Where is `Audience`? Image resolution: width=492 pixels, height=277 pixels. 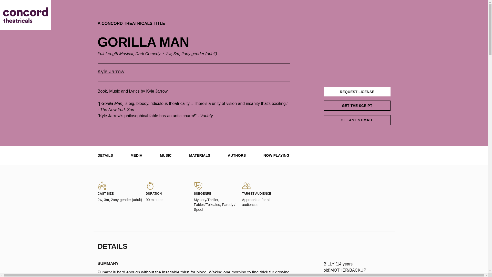 Audience is located at coordinates (247, 186).